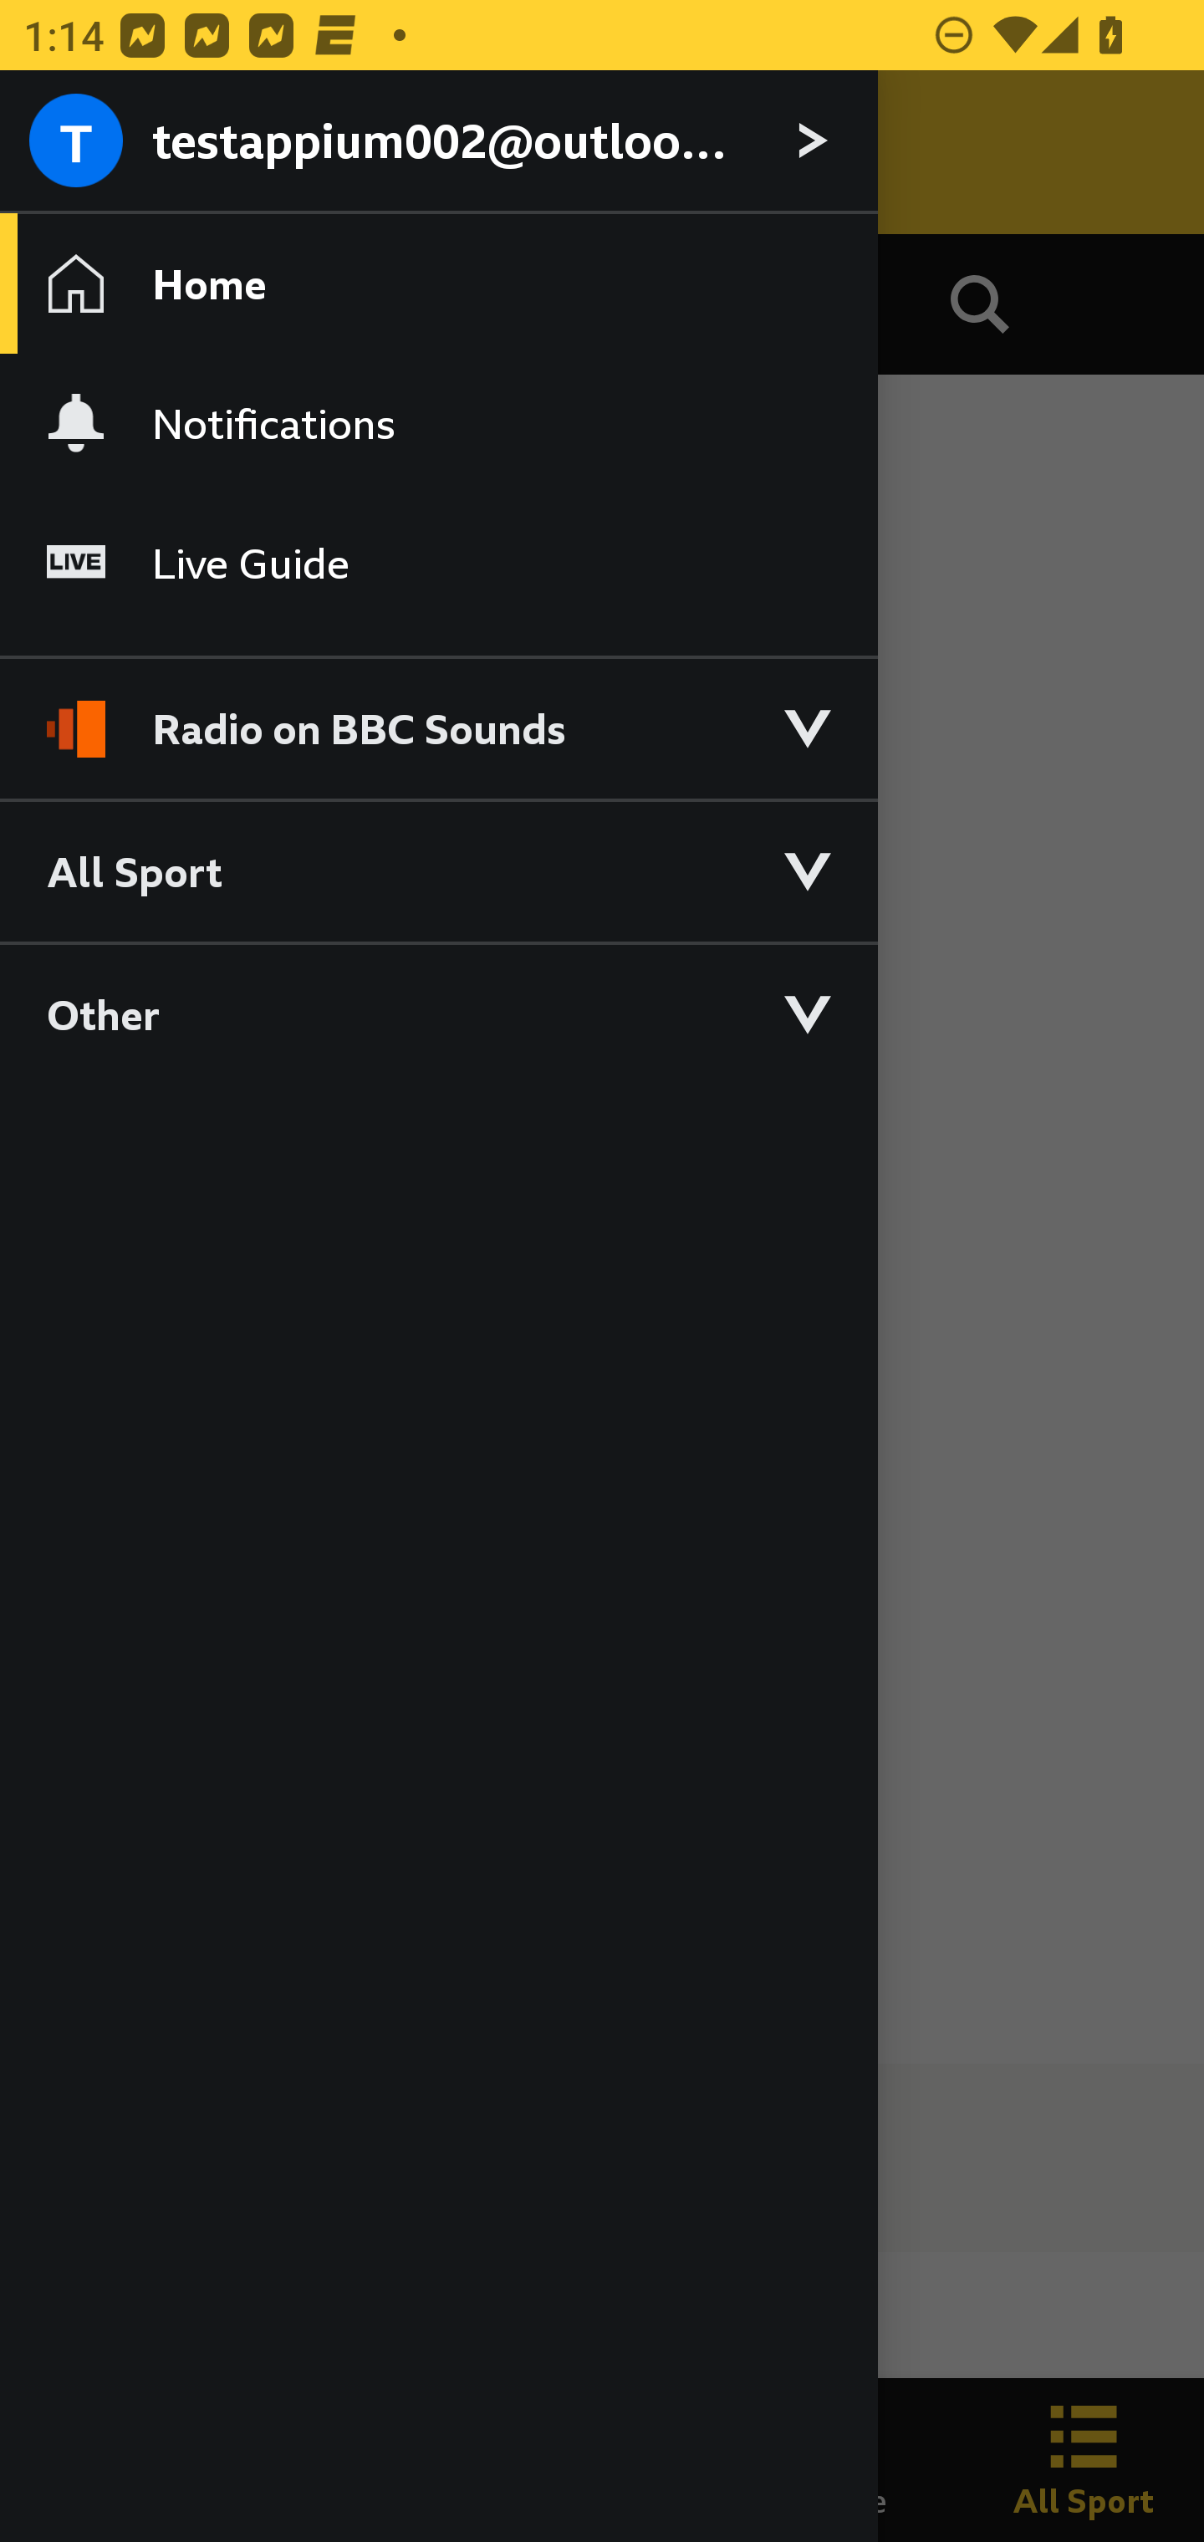 The width and height of the screenshot is (1204, 2542). What do you see at coordinates (438, 423) in the screenshot?
I see `Notifications` at bounding box center [438, 423].